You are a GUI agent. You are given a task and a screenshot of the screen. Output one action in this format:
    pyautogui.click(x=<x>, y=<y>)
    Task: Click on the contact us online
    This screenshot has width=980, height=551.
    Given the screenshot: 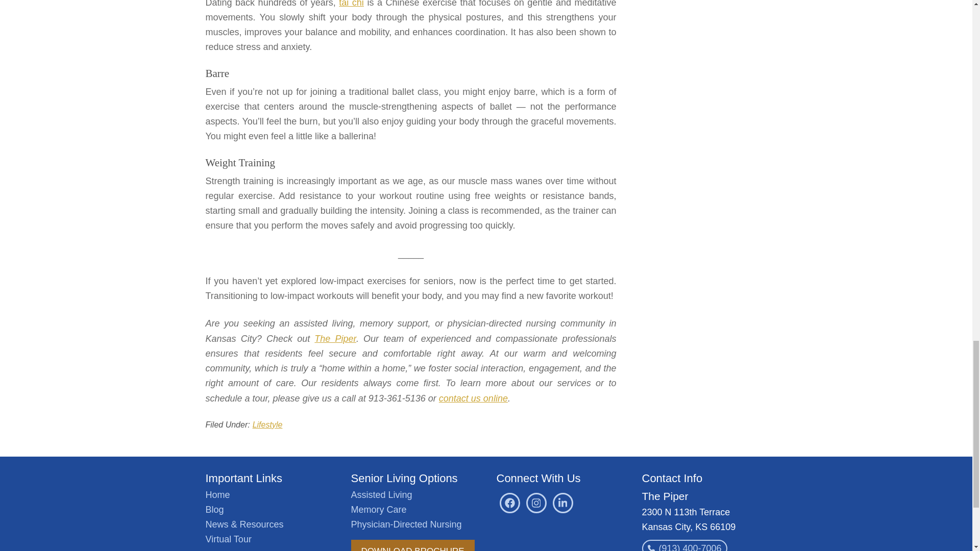 What is the action you would take?
    pyautogui.click(x=473, y=398)
    